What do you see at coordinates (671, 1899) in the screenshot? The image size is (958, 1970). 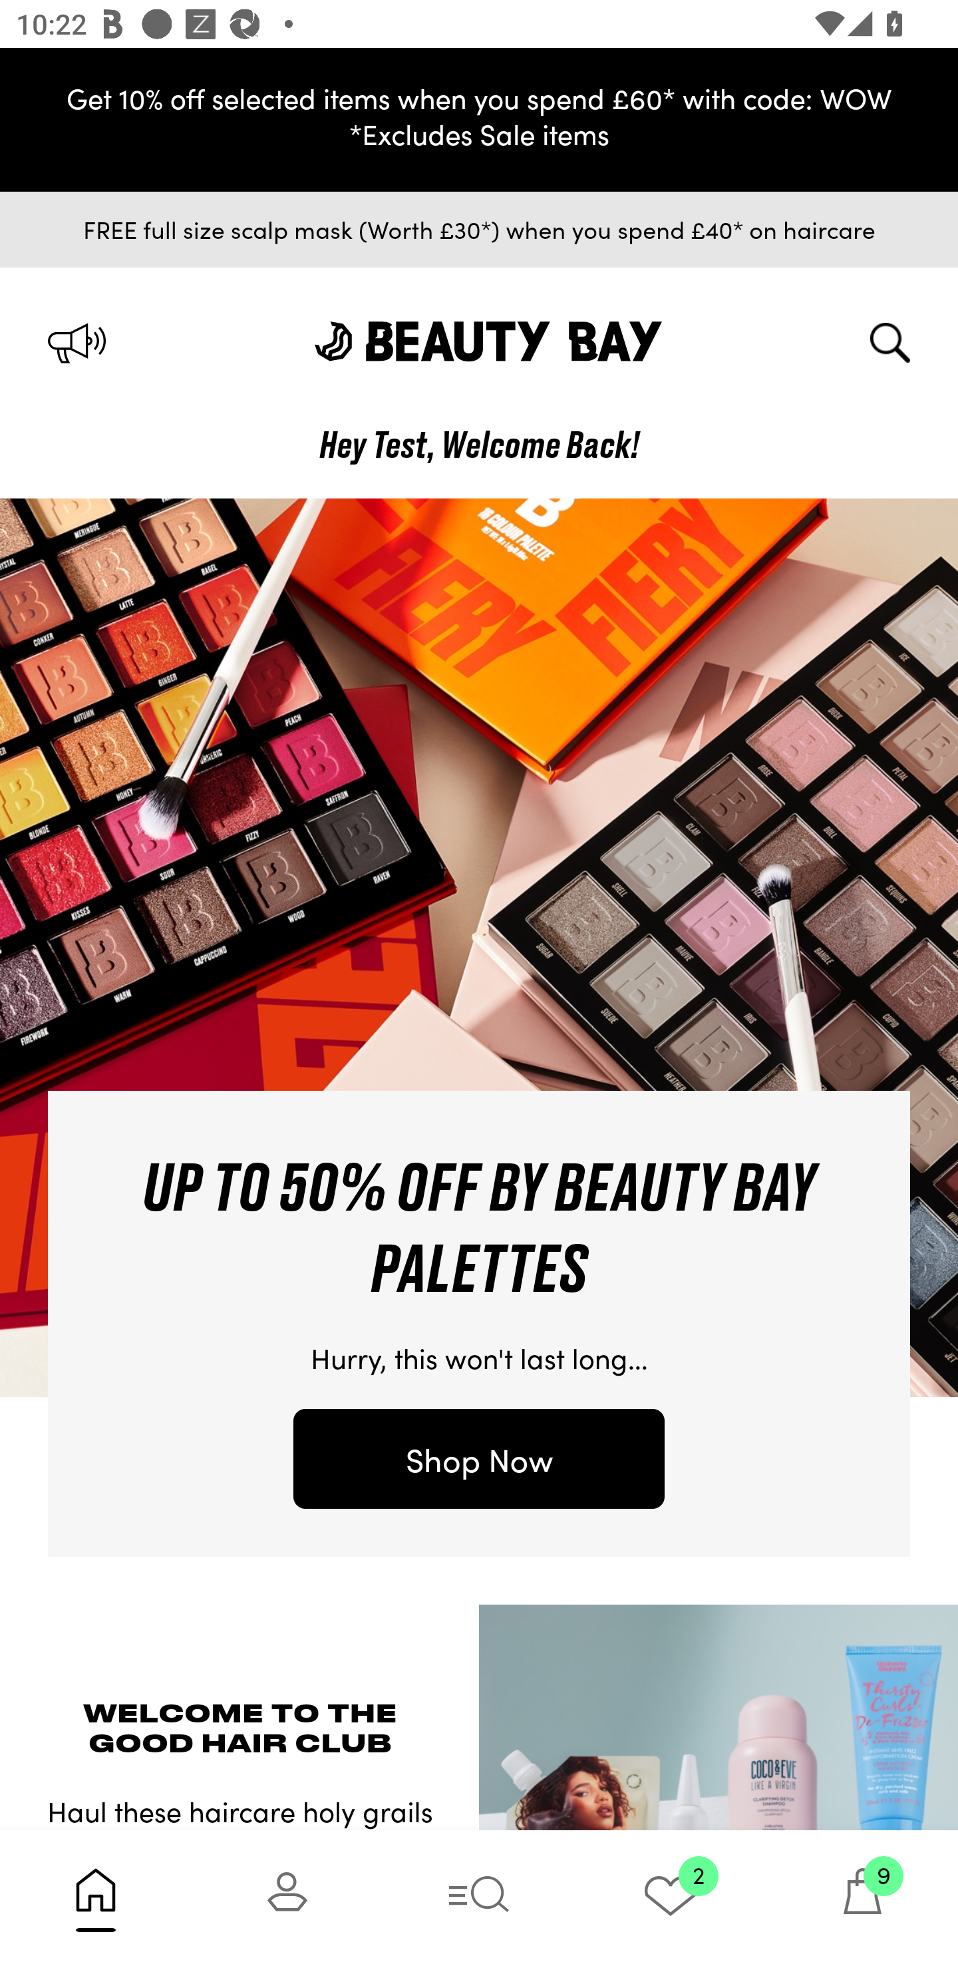 I see `2` at bounding box center [671, 1899].